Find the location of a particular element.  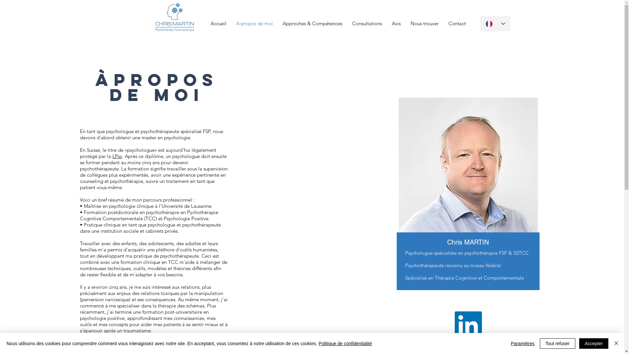

Tout refuser is located at coordinates (558, 344).